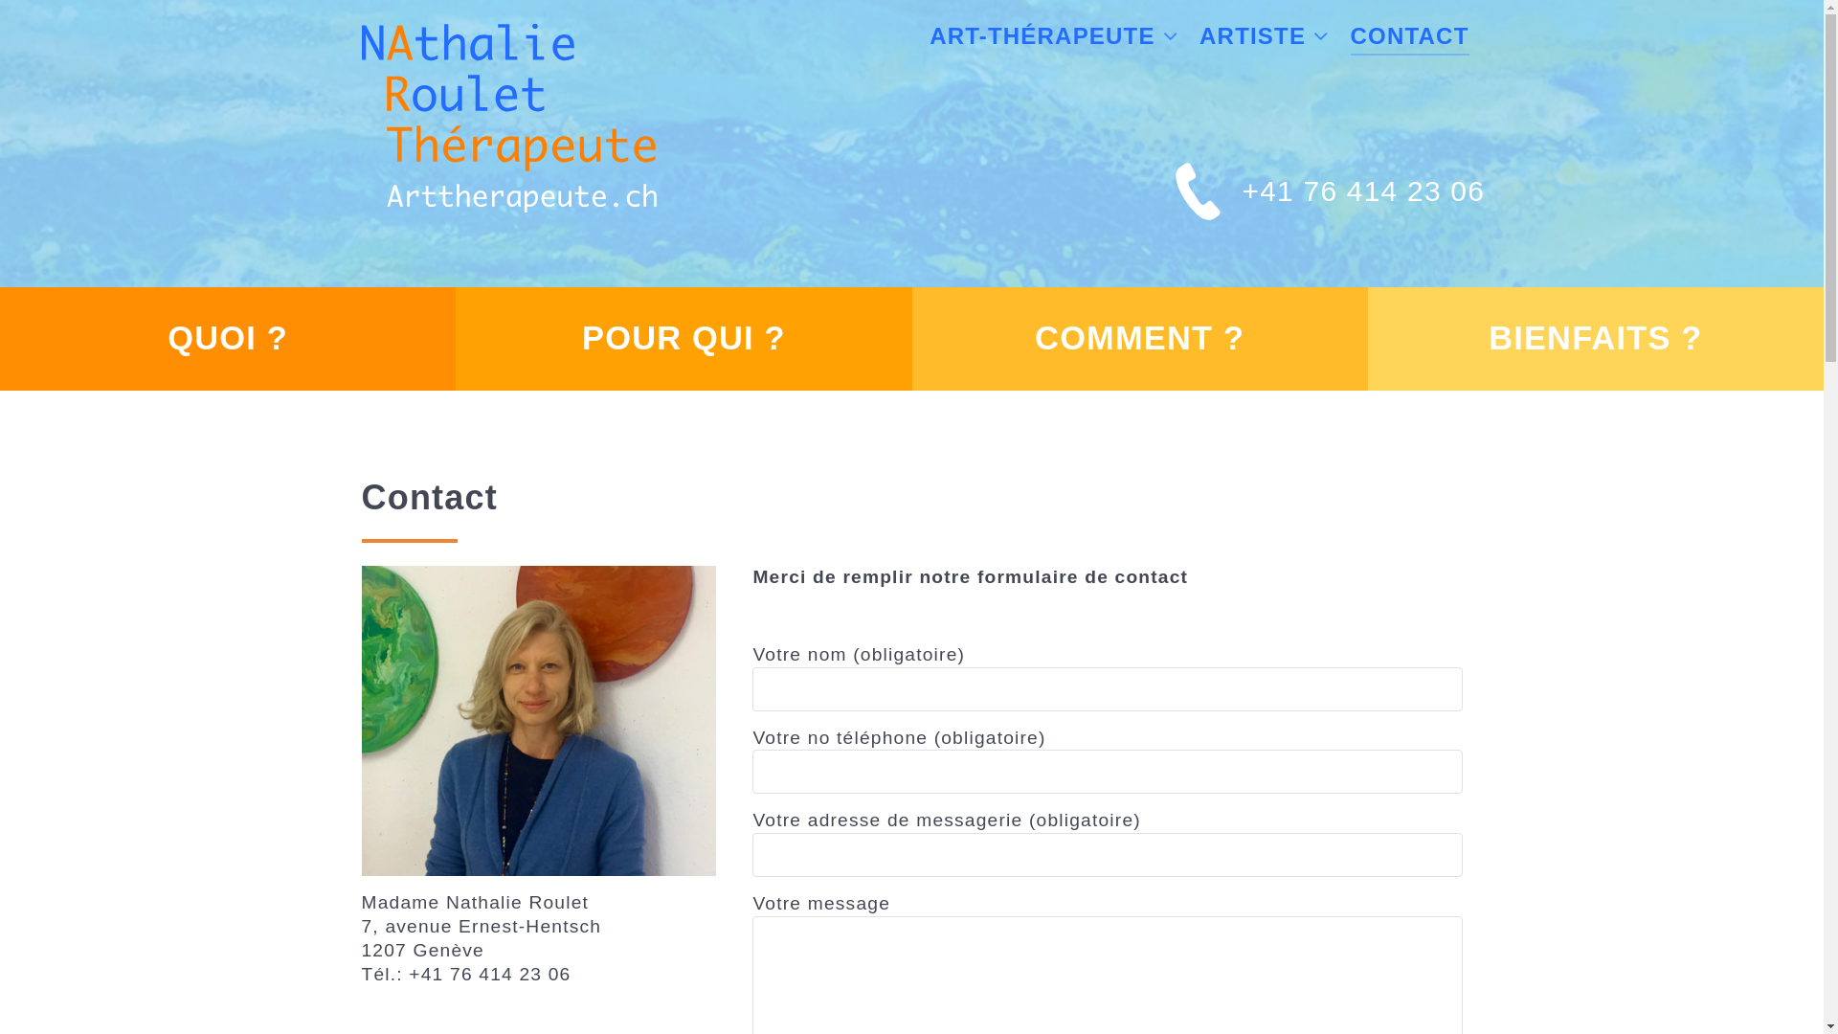  What do you see at coordinates (1364, 191) in the screenshot?
I see `+41 76 414 23 06` at bounding box center [1364, 191].